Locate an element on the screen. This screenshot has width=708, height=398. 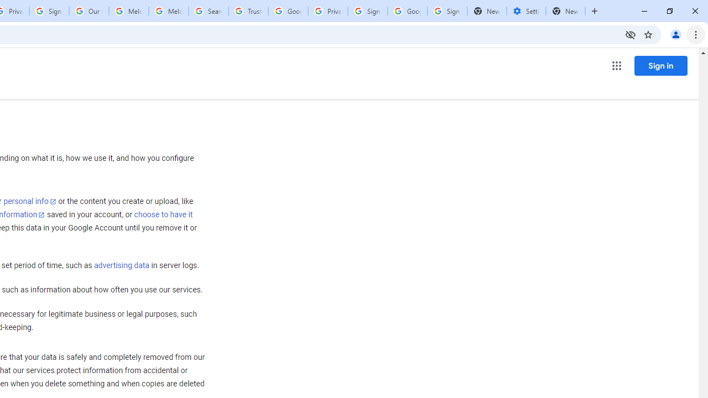
Google Cybersecurity Innovations - Google Safety Center is located at coordinates (408, 11).